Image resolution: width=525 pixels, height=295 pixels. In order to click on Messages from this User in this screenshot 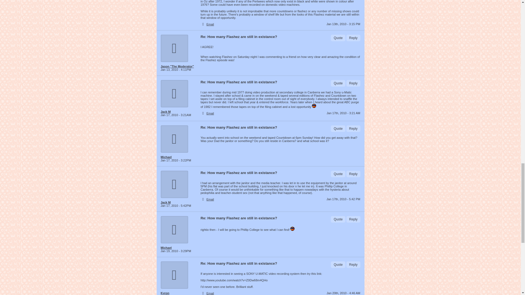, I will do `click(166, 202)`.